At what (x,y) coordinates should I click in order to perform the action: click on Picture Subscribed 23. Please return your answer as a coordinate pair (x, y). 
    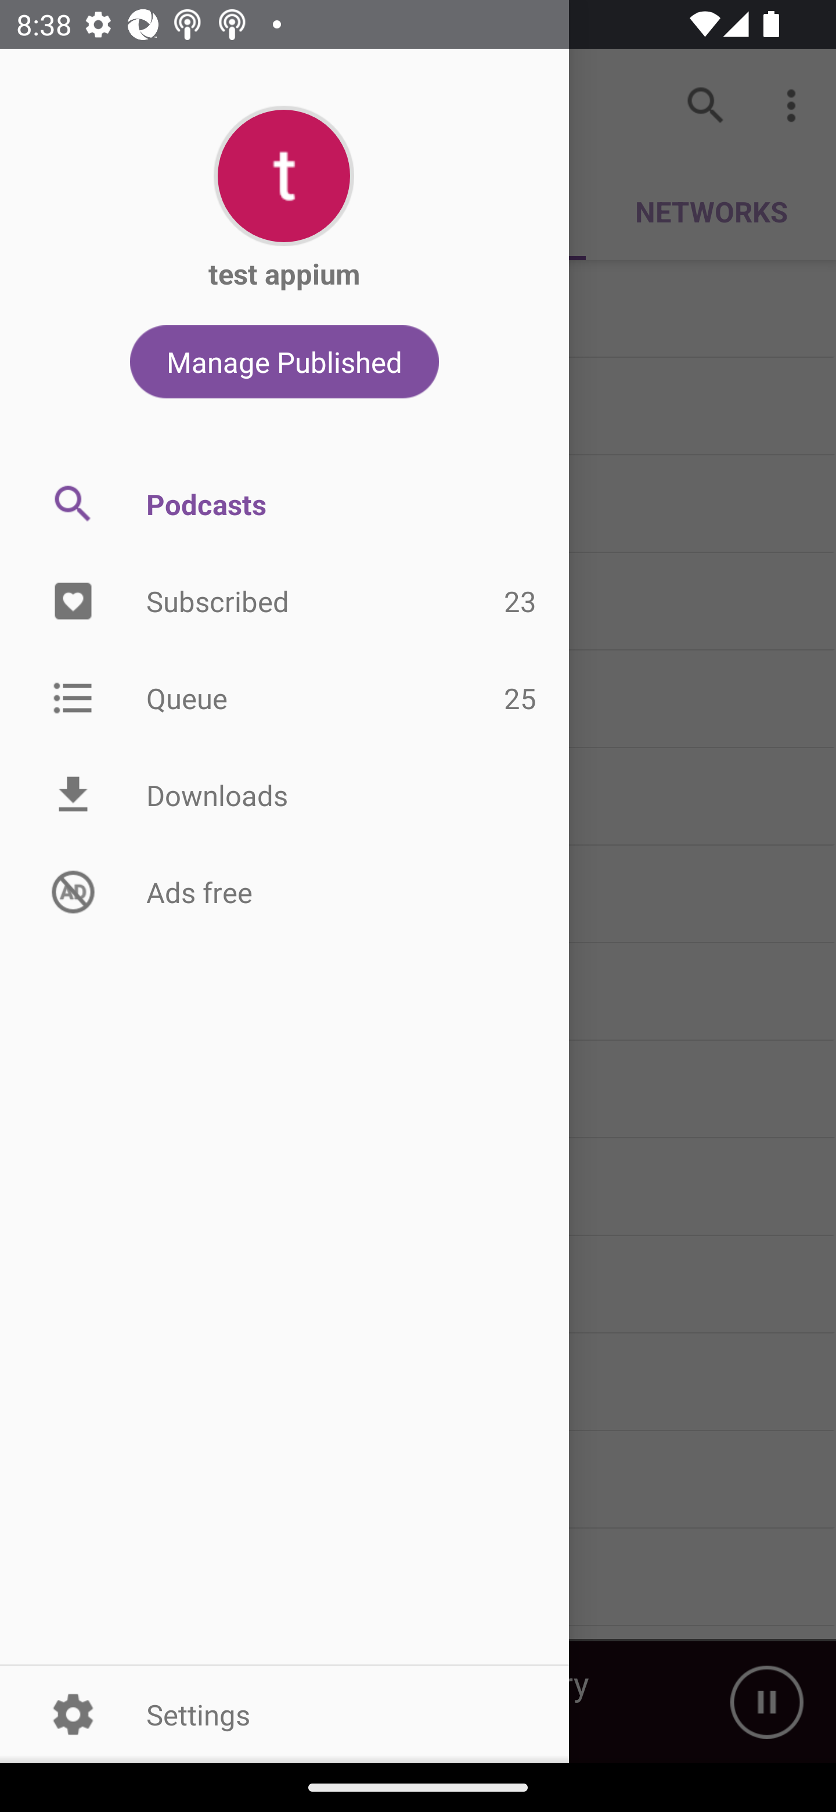
    Looking at the image, I should click on (284, 602).